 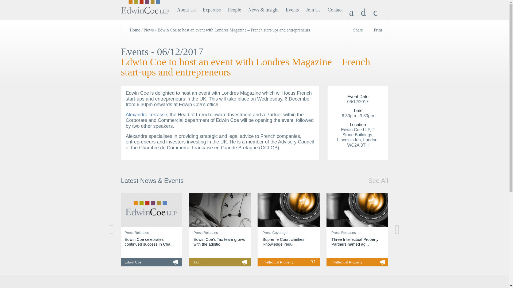 I want to click on People, so click(x=234, y=10).